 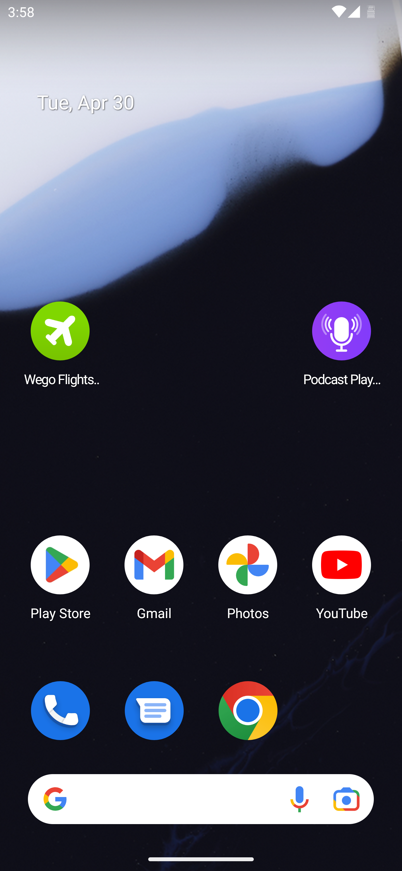 What do you see at coordinates (60, 577) in the screenshot?
I see `Play Store` at bounding box center [60, 577].